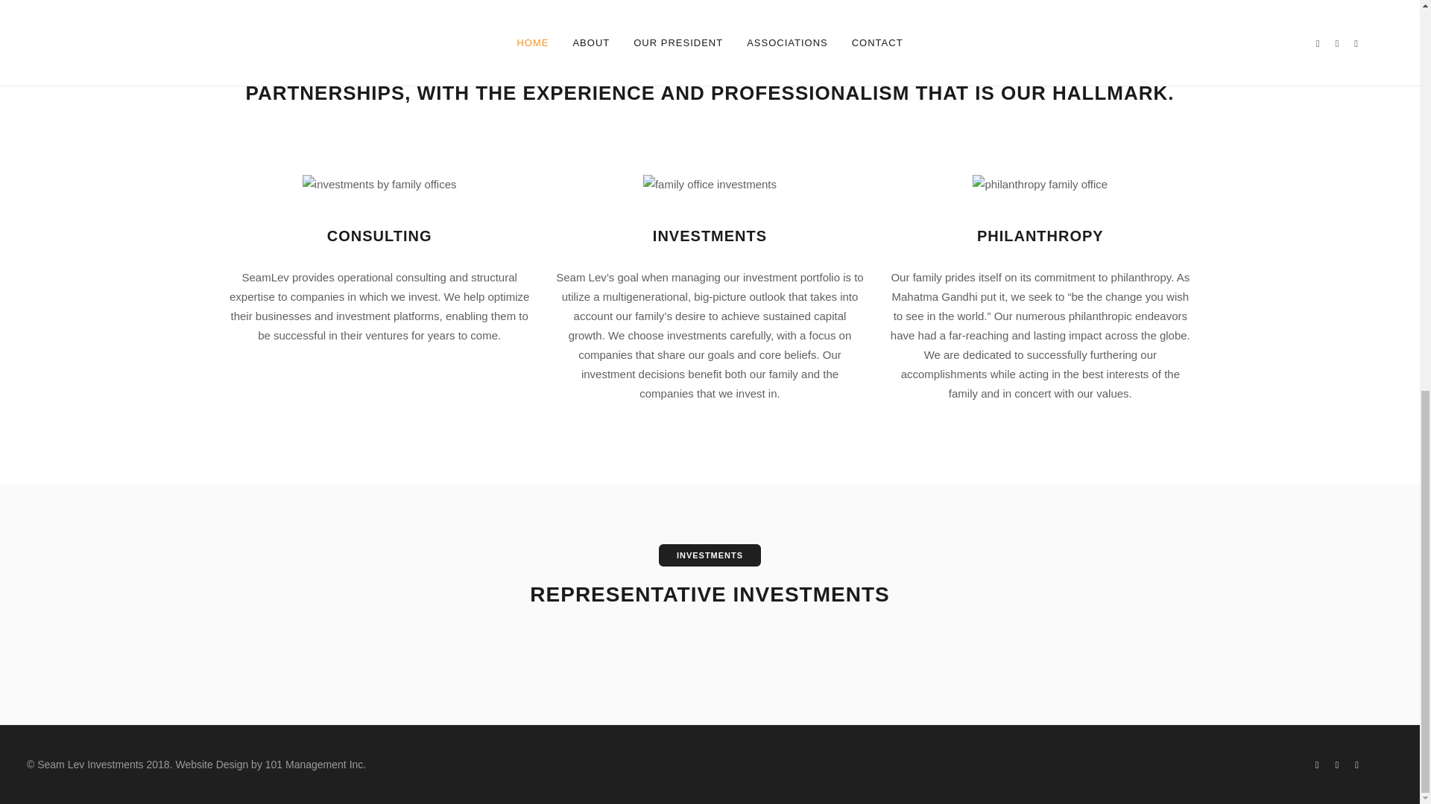  I want to click on Website Design by 101 Management Inc., so click(270, 764).